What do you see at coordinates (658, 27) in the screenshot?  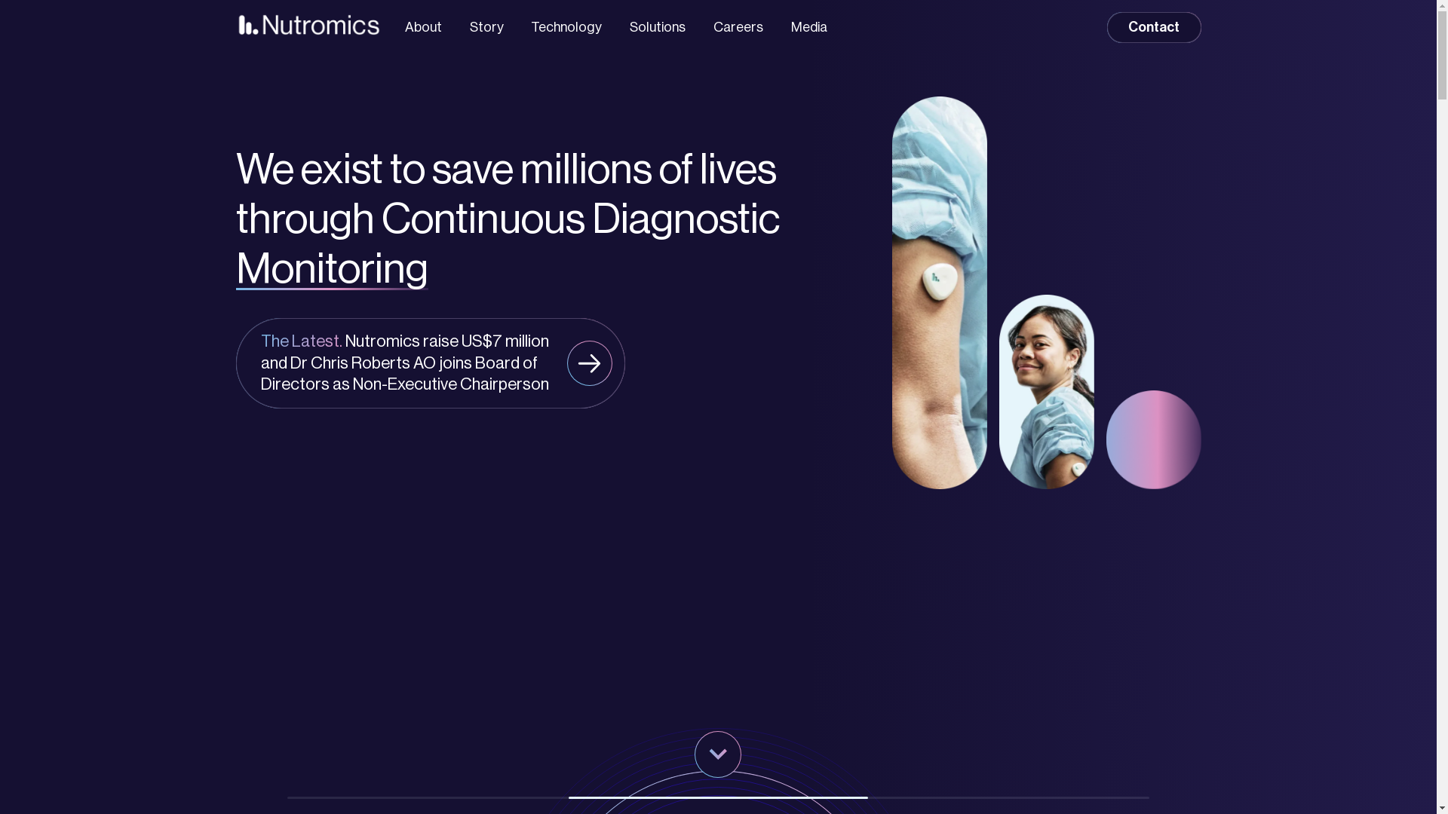 I see `Solutions` at bounding box center [658, 27].